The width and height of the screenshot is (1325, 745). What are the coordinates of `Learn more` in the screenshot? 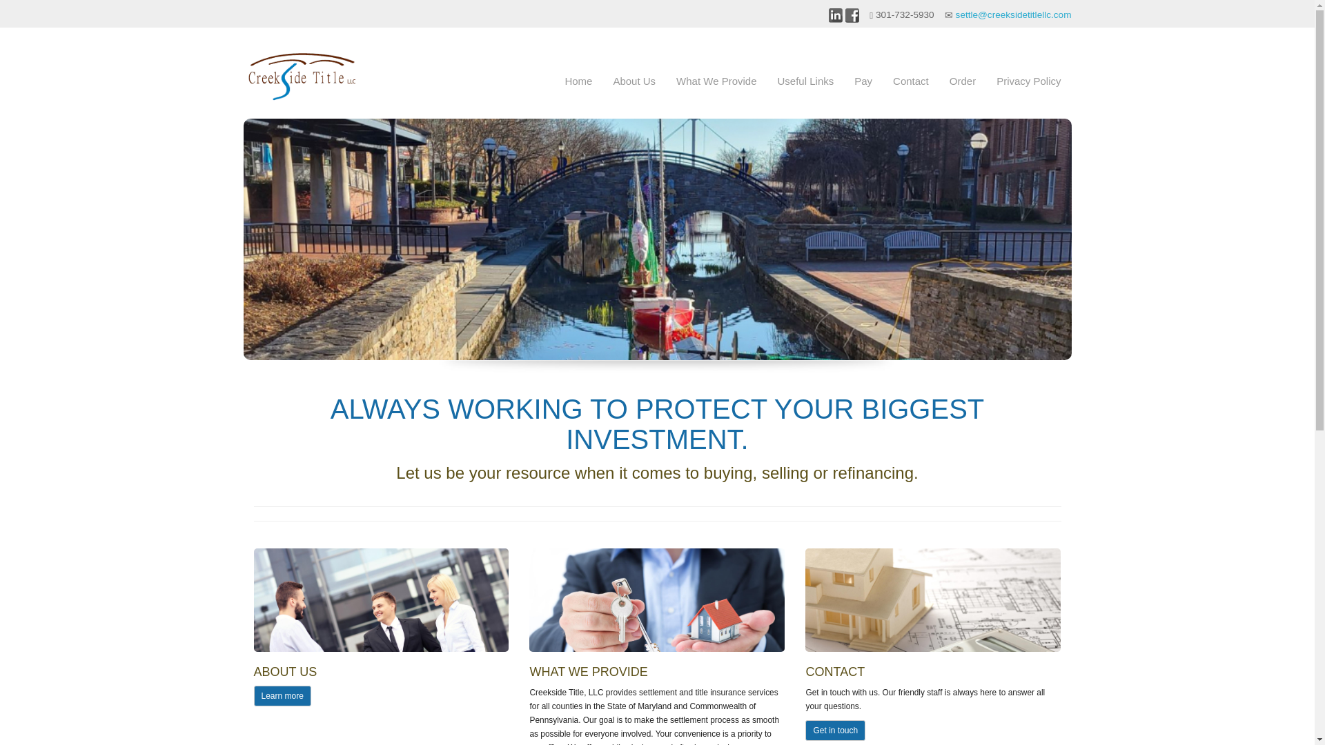 It's located at (283, 695).